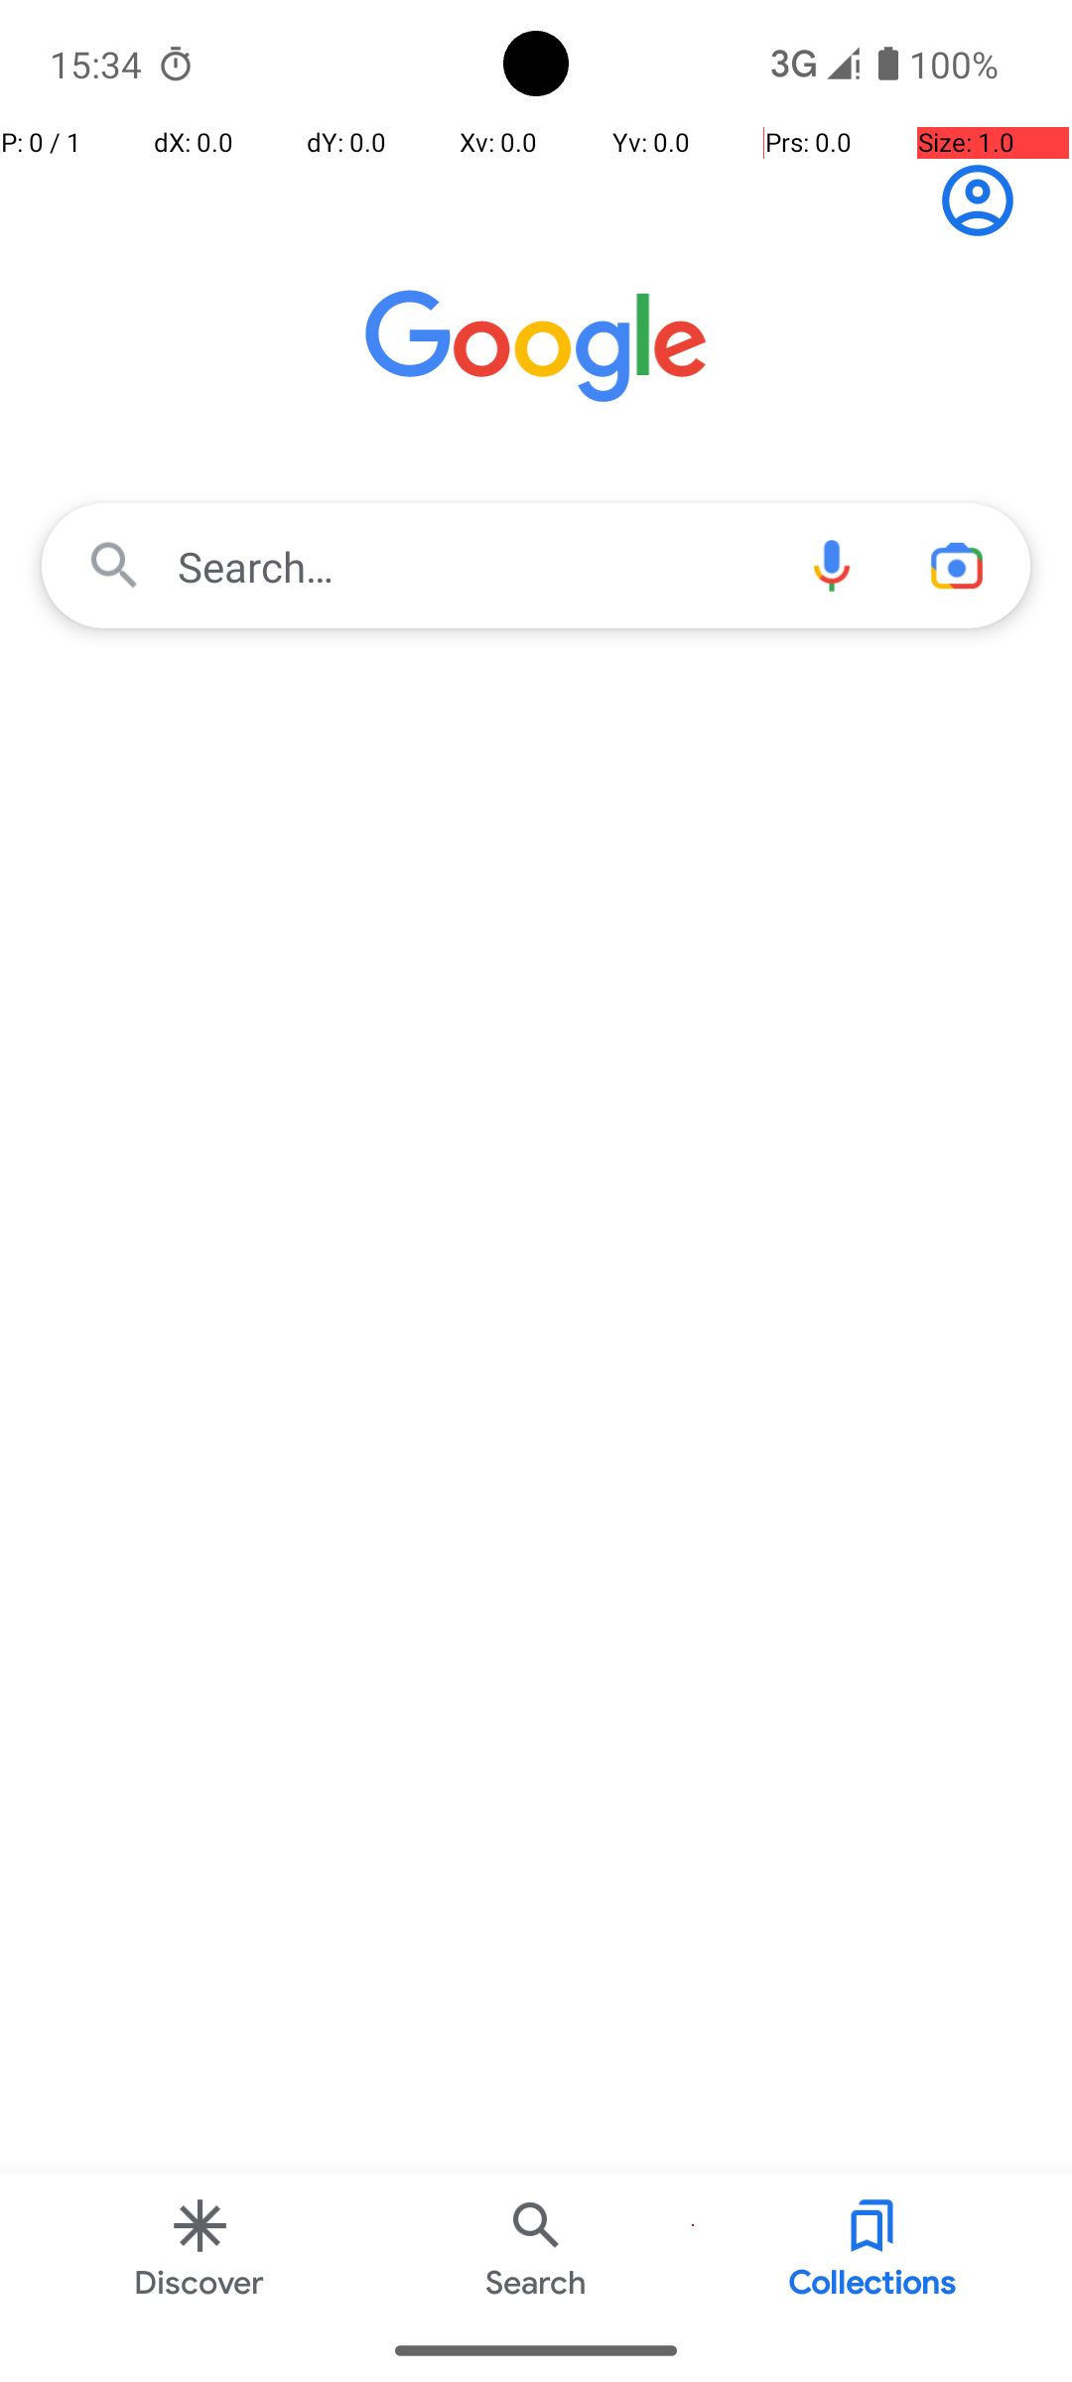 The height and width of the screenshot is (2382, 1072). I want to click on Collections Button, so click(872, 2247).